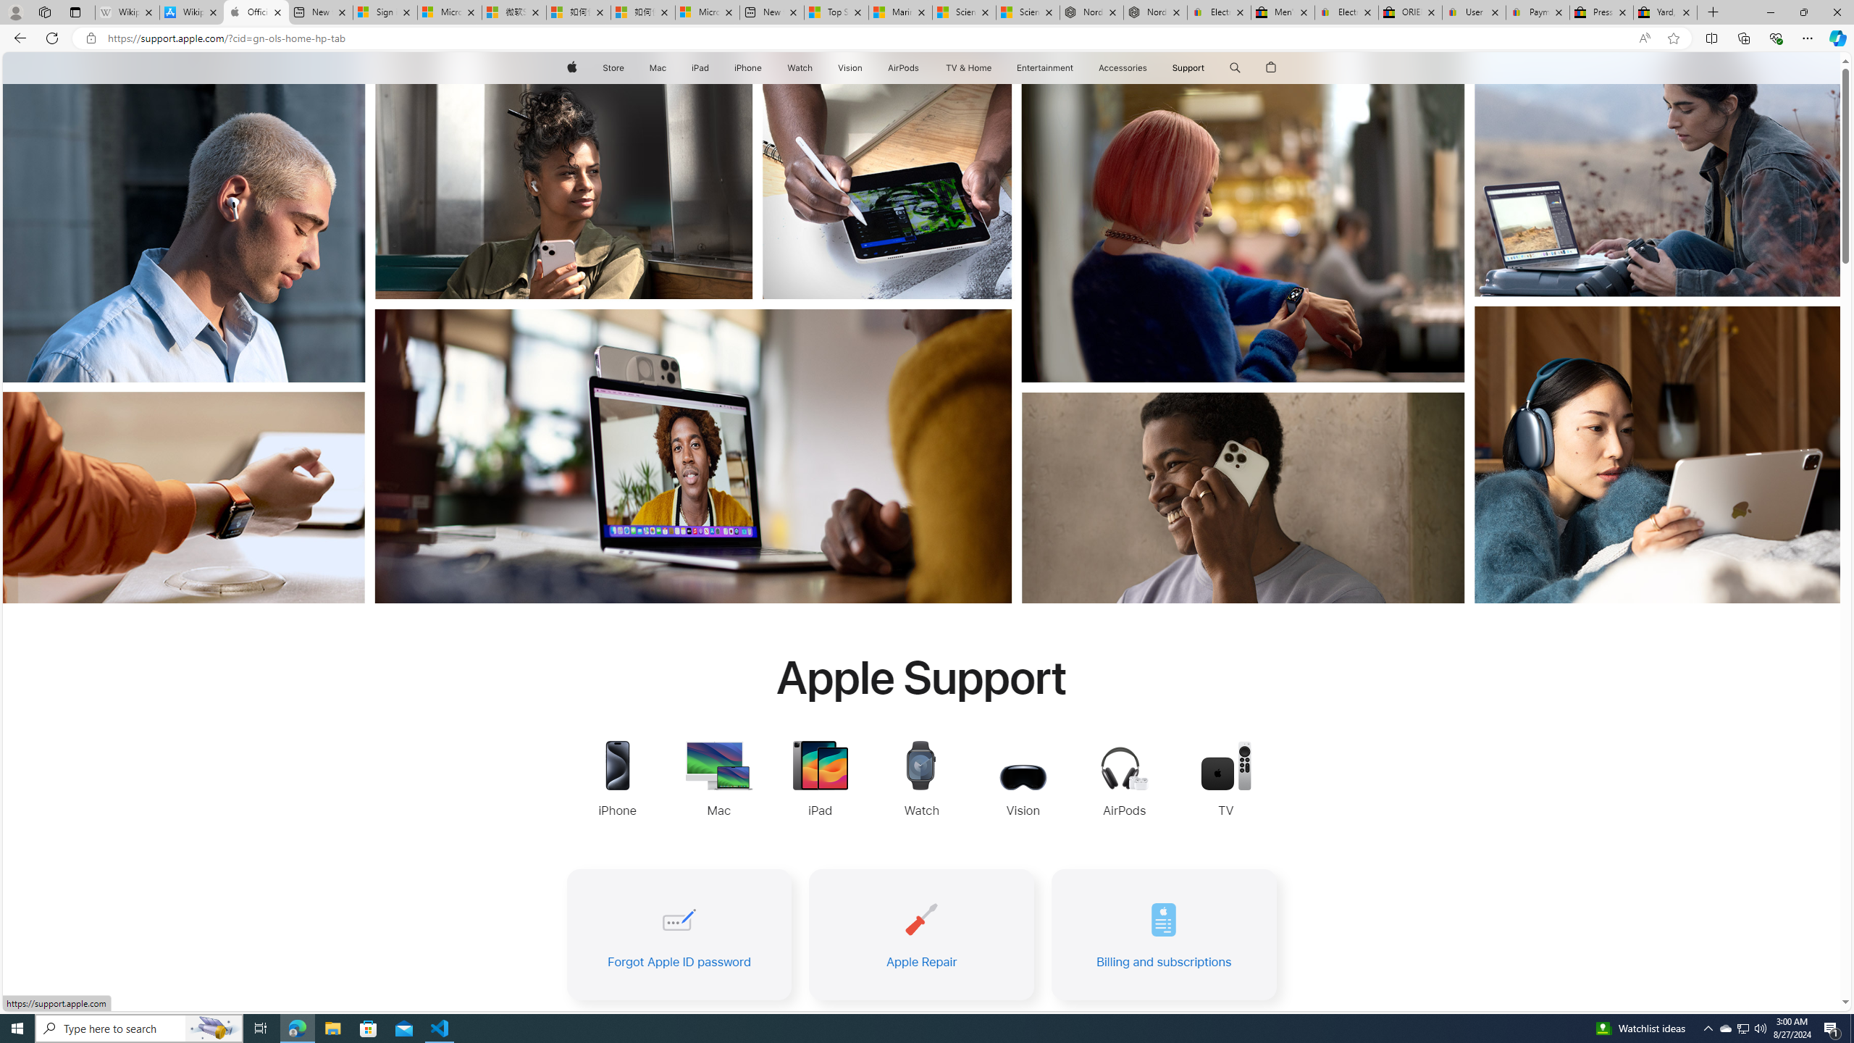 This screenshot has width=1854, height=1043. Describe the element at coordinates (707, 12) in the screenshot. I see `Microsoft account | Account Checkup` at that location.